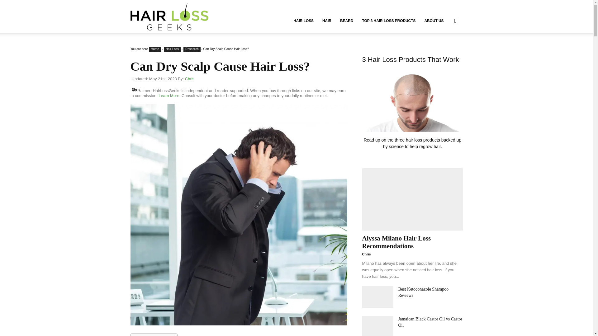 The image size is (598, 336). Describe the element at coordinates (377, 297) in the screenshot. I see `Best Ketoconazole Shampoo Reviews` at that location.